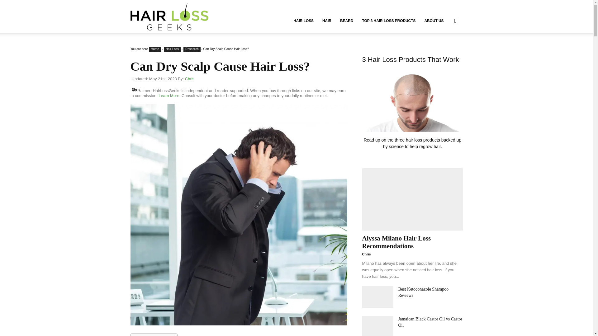 The image size is (598, 336). Describe the element at coordinates (377, 297) in the screenshot. I see `Best Ketoconazole Shampoo Reviews` at that location.